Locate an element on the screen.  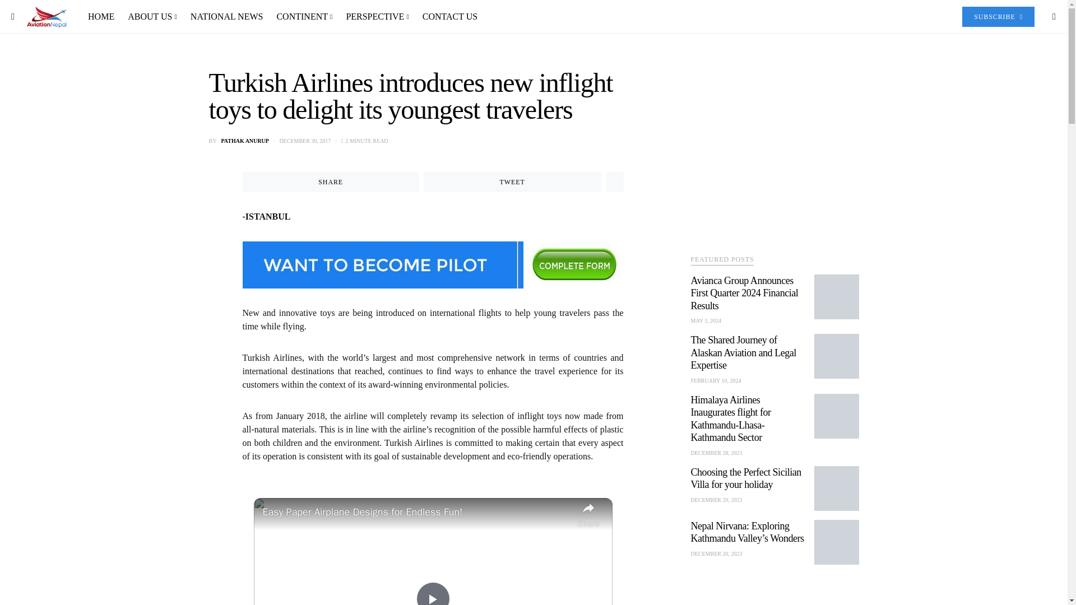
CONTINENT is located at coordinates (304, 17).